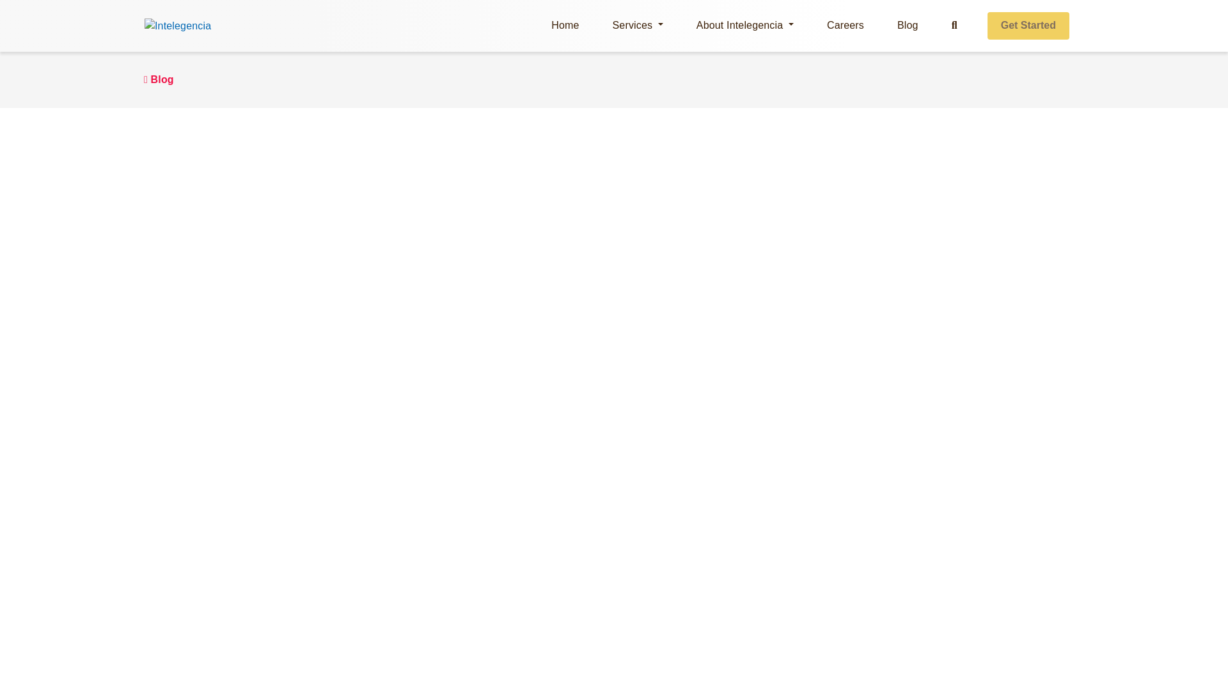 The image size is (1228, 690). Describe the element at coordinates (908, 26) in the screenshot. I see `Blog` at that location.